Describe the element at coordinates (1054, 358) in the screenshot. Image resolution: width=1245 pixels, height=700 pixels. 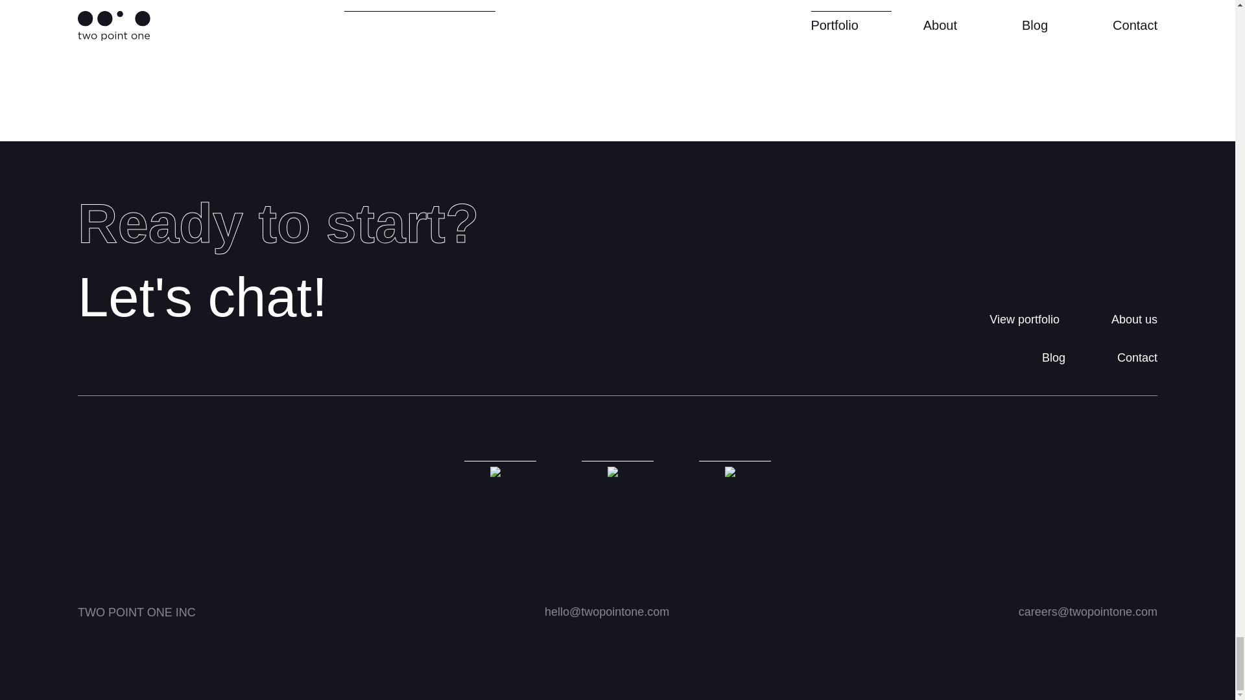
I see `Blog` at that location.